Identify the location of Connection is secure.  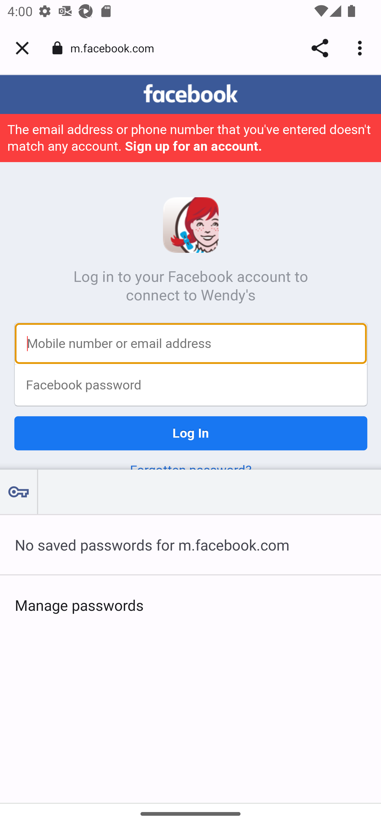
(57, 48).